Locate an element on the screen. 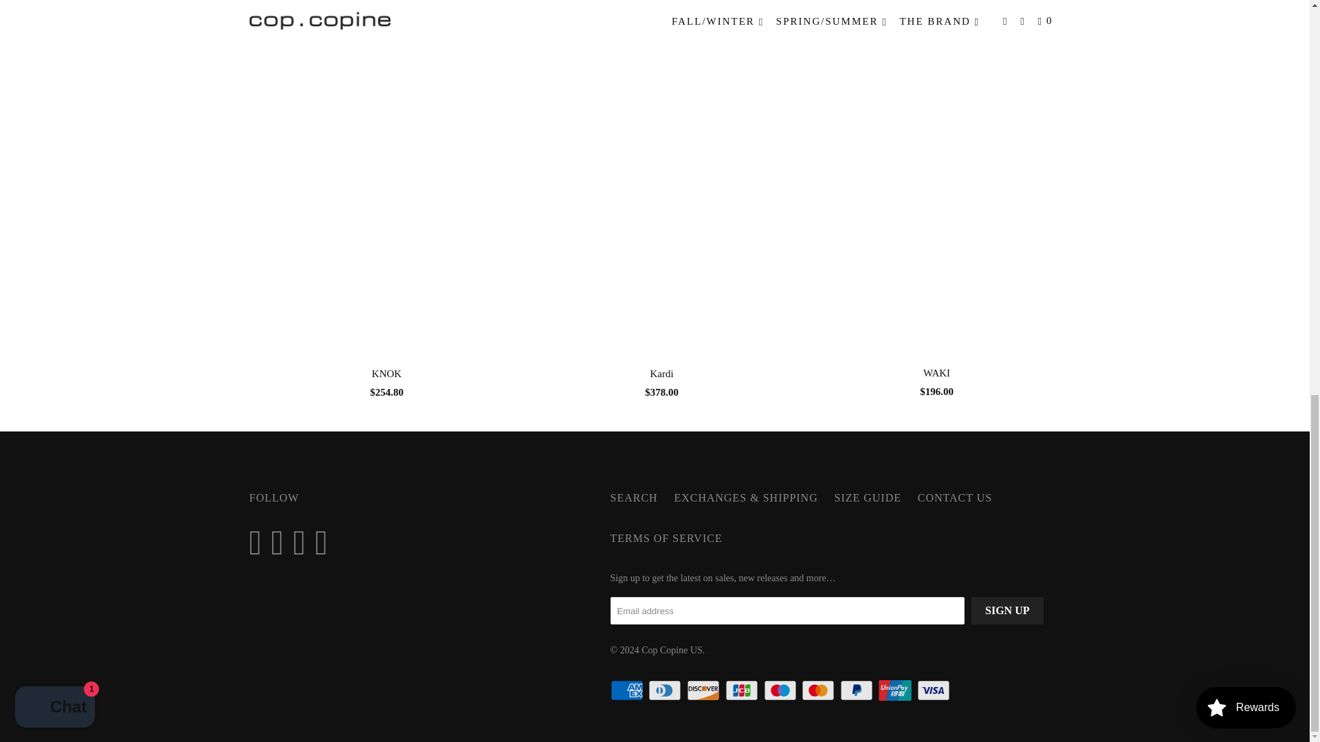 The width and height of the screenshot is (1320, 742). Maestro is located at coordinates (780, 690).